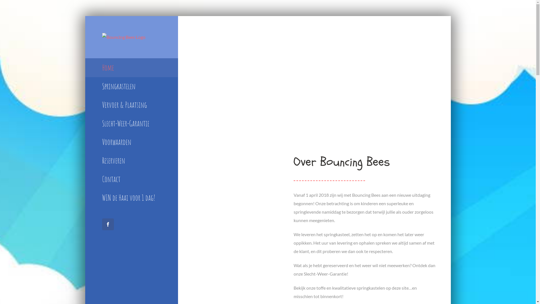  Describe the element at coordinates (131, 124) in the screenshot. I see `Slecht-Weer-Garantie` at that location.